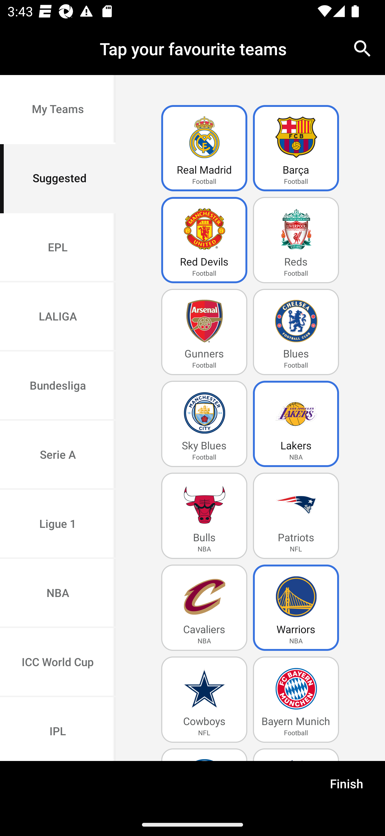 The height and width of the screenshot is (836, 385). I want to click on IPL, so click(58, 729).